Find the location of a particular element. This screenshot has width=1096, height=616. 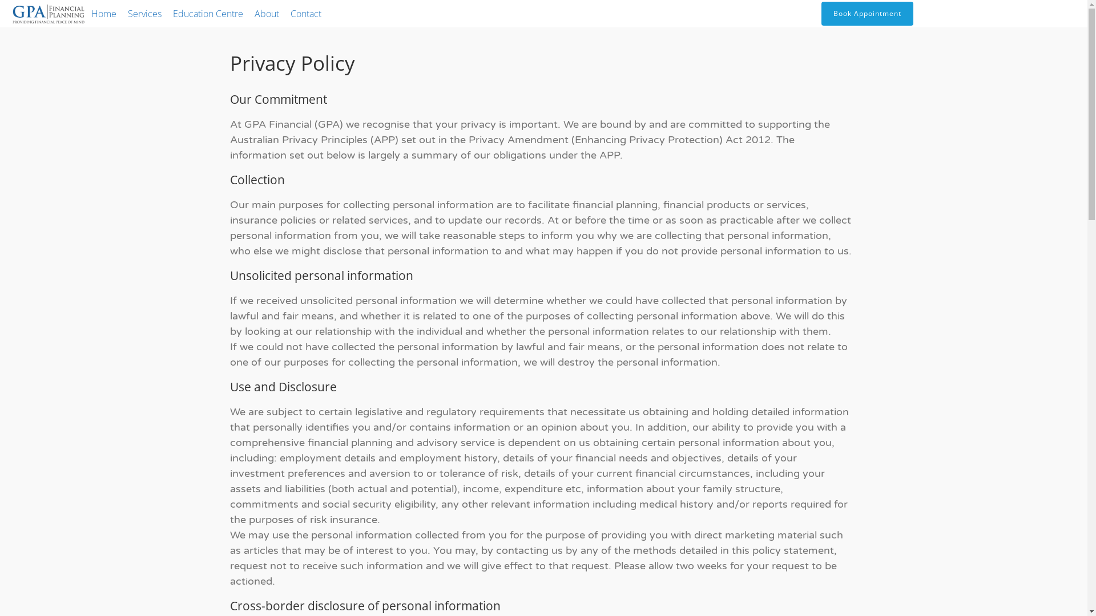

Book Appointment is located at coordinates (965, 14).